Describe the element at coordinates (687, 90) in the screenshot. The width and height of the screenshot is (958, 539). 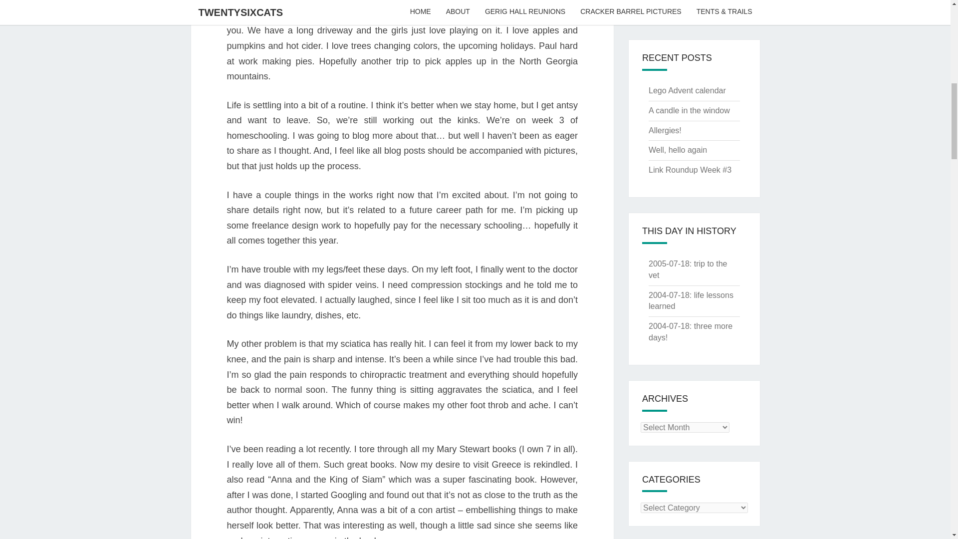
I see `Lego Advent calendar` at that location.